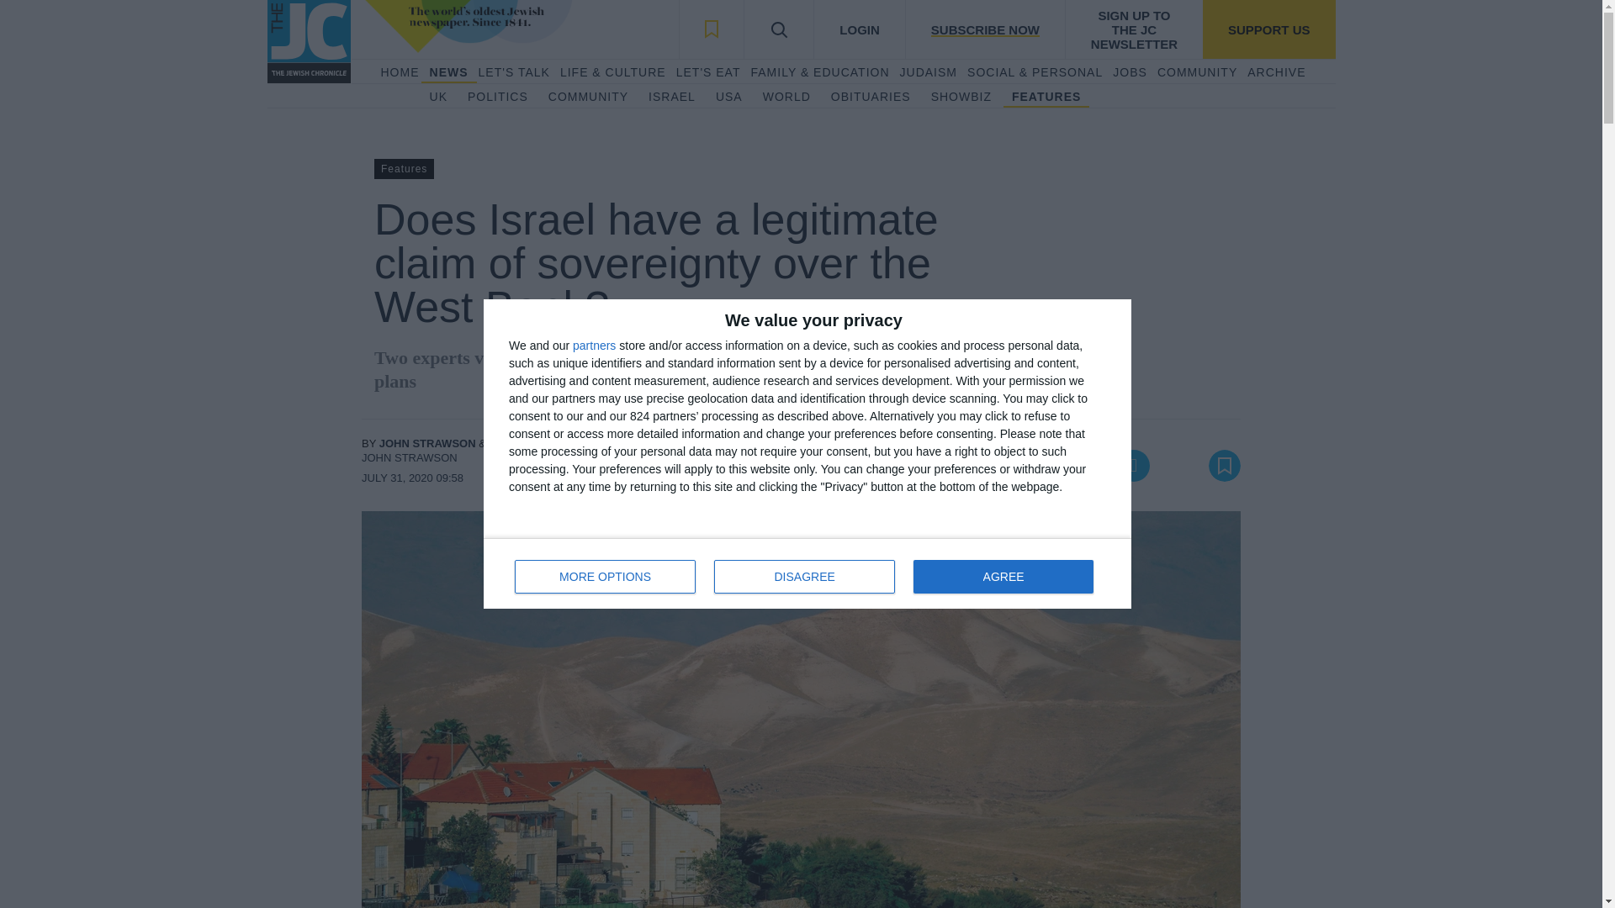 Image resolution: width=1615 pixels, height=908 pixels. Describe the element at coordinates (1268, 29) in the screenshot. I see `SUPPORT US` at that location.